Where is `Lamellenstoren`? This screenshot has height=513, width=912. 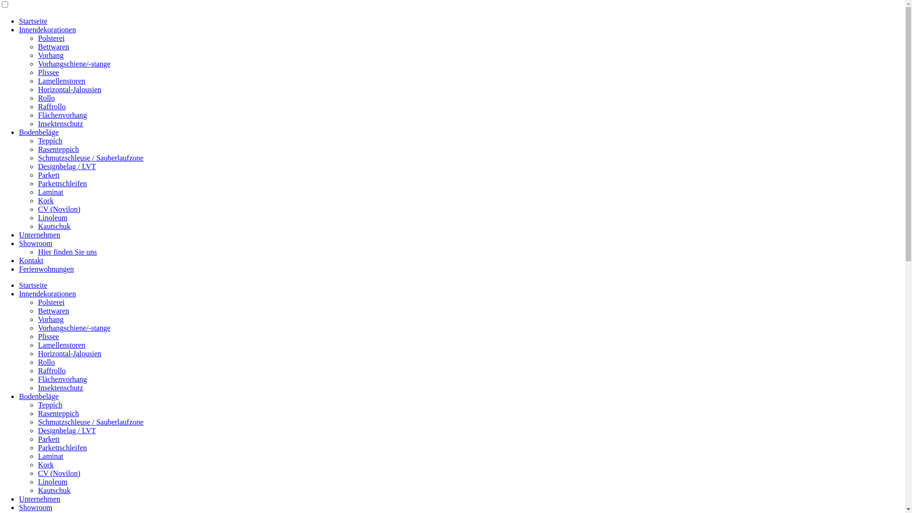
Lamellenstoren is located at coordinates (62, 81).